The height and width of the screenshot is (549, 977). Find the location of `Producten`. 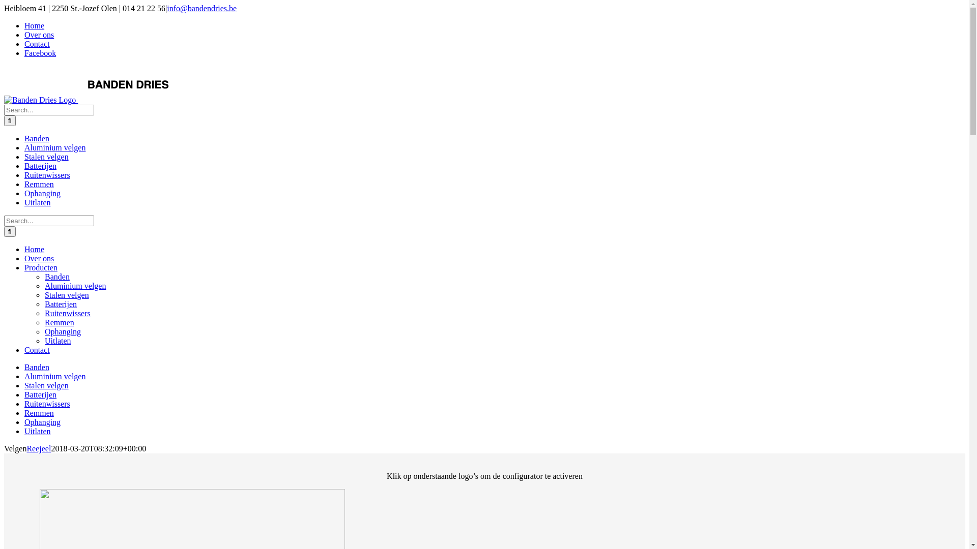

Producten is located at coordinates (41, 267).